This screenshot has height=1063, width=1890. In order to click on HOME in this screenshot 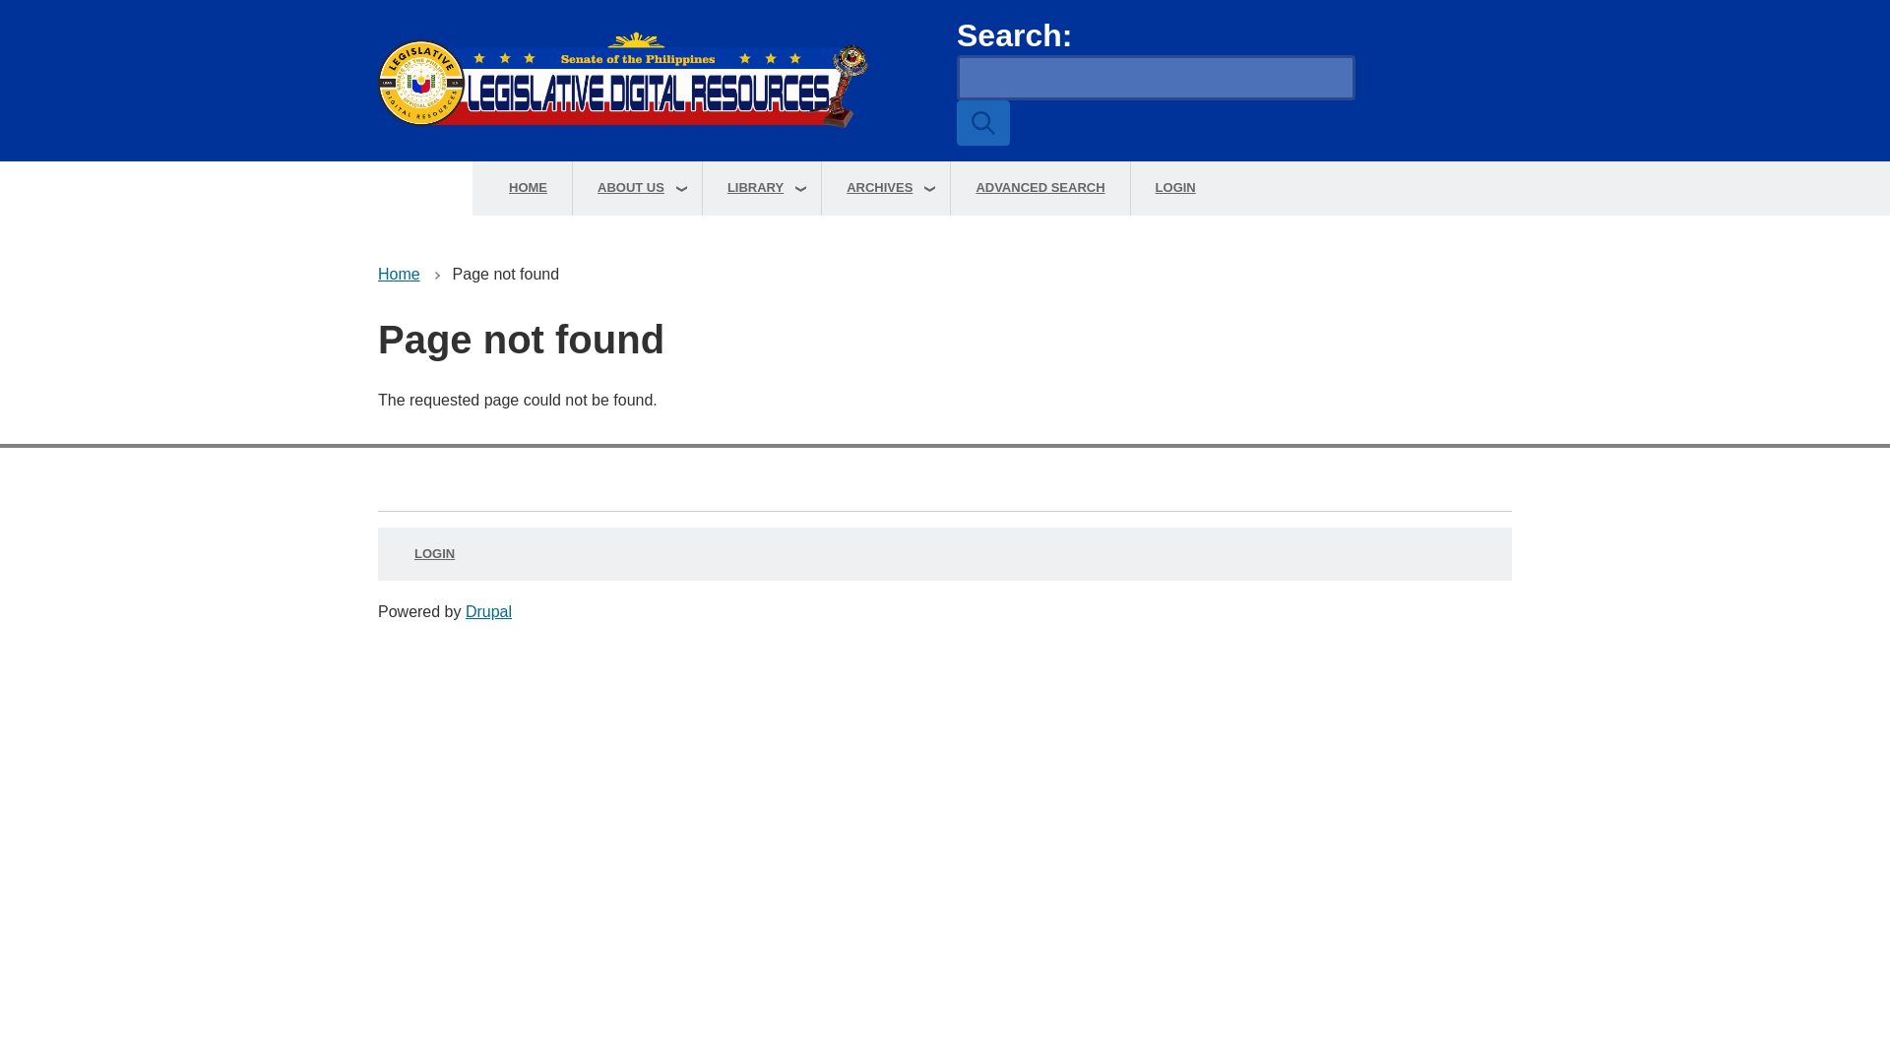, I will do `click(528, 189)`.